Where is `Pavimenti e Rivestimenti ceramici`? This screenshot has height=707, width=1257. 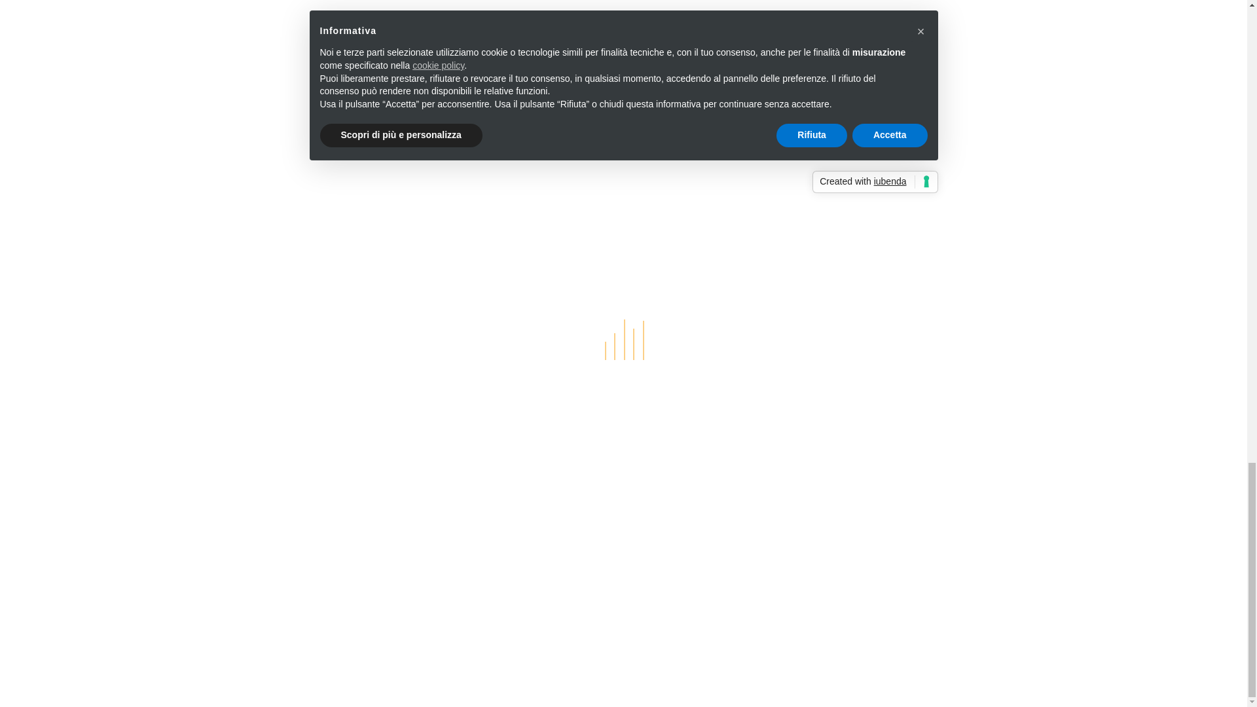
Pavimenti e Rivestimenti ceramici is located at coordinates (368, 73).